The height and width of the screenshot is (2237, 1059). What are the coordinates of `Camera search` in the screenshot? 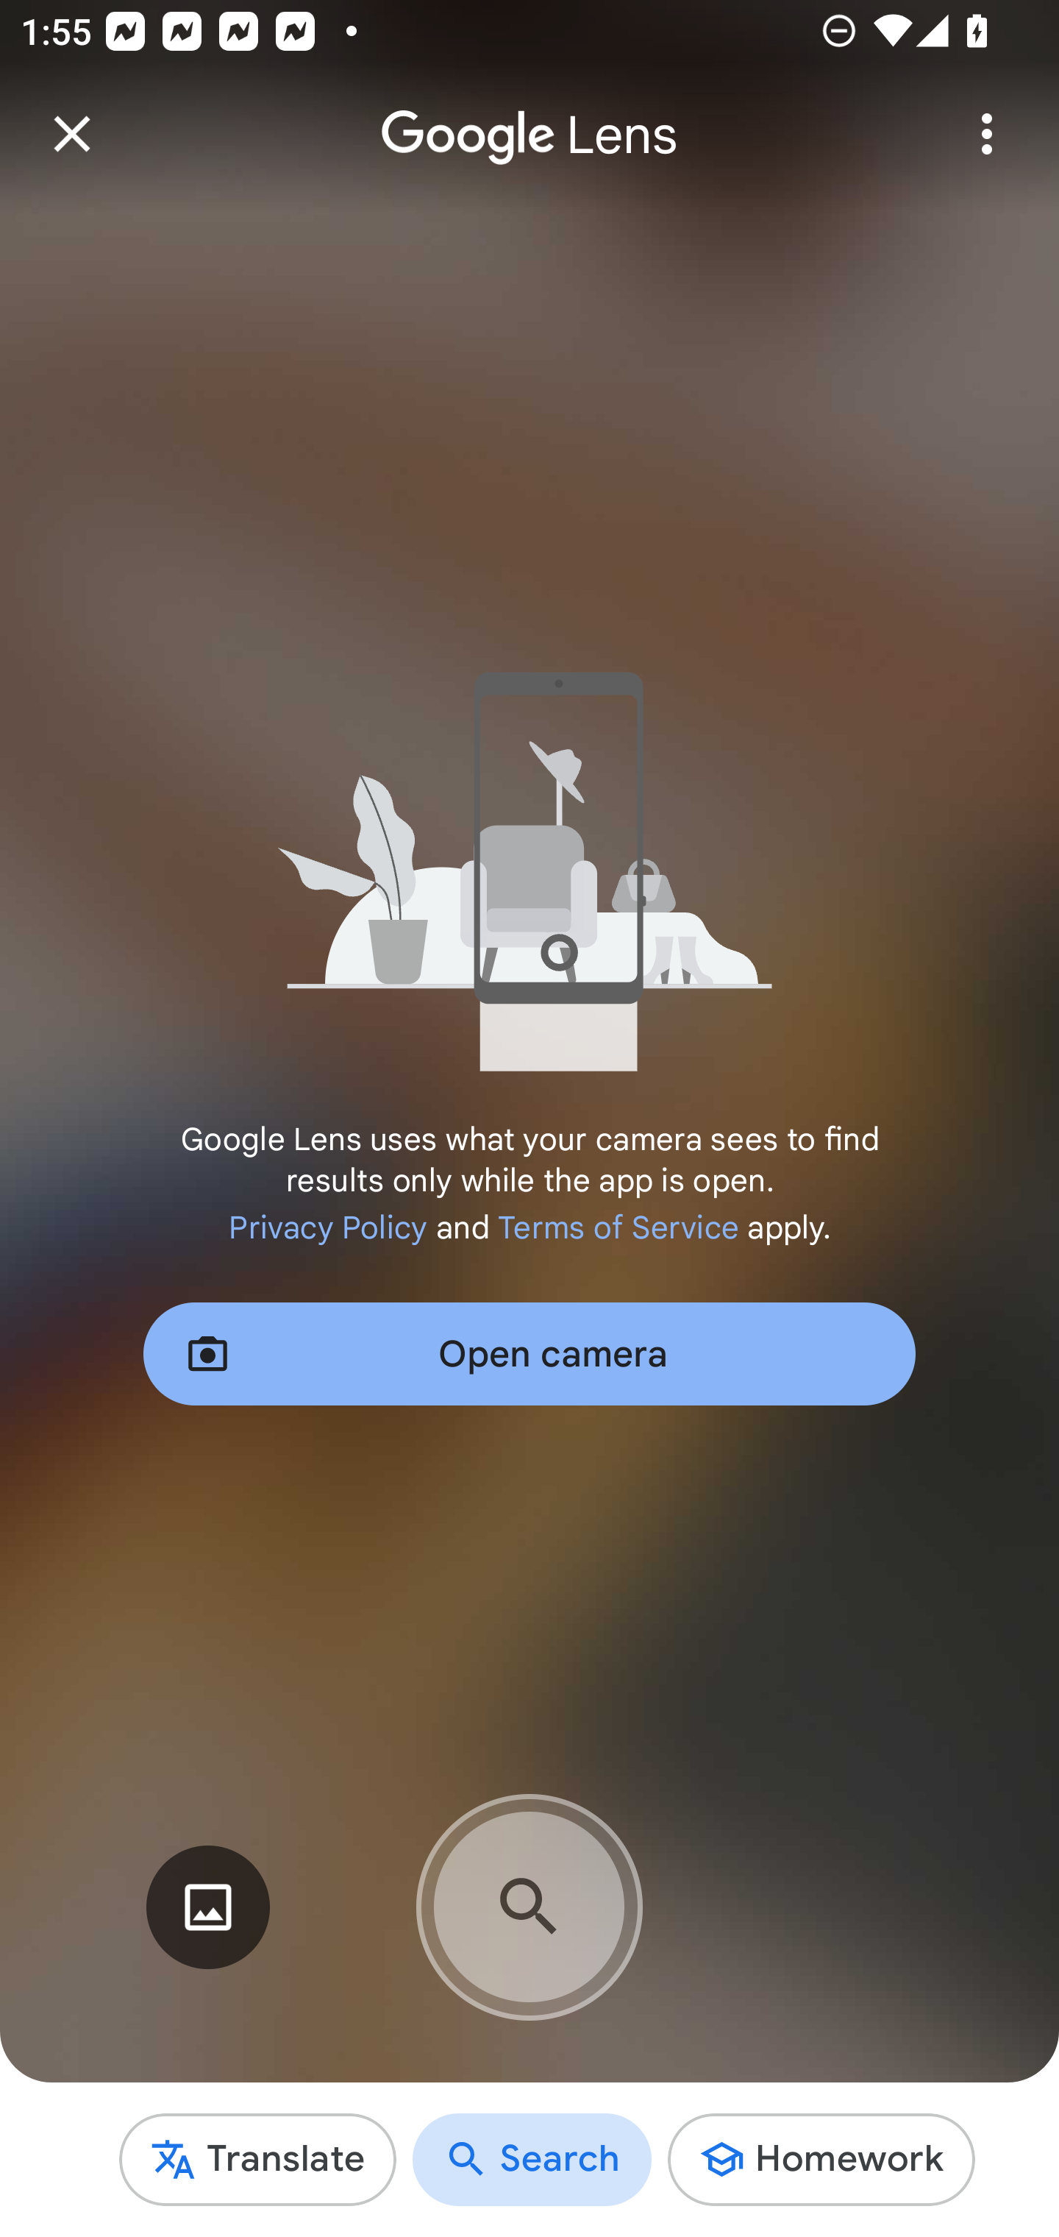 It's located at (529, 1907).